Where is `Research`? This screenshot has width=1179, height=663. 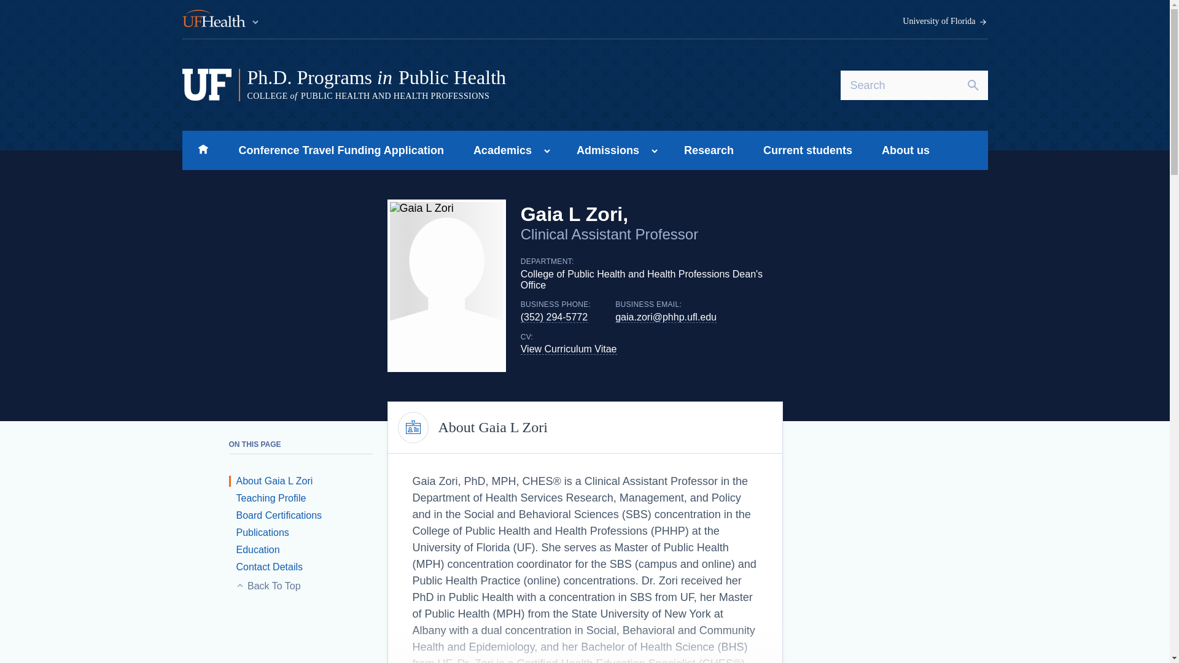 Research is located at coordinates (709, 150).